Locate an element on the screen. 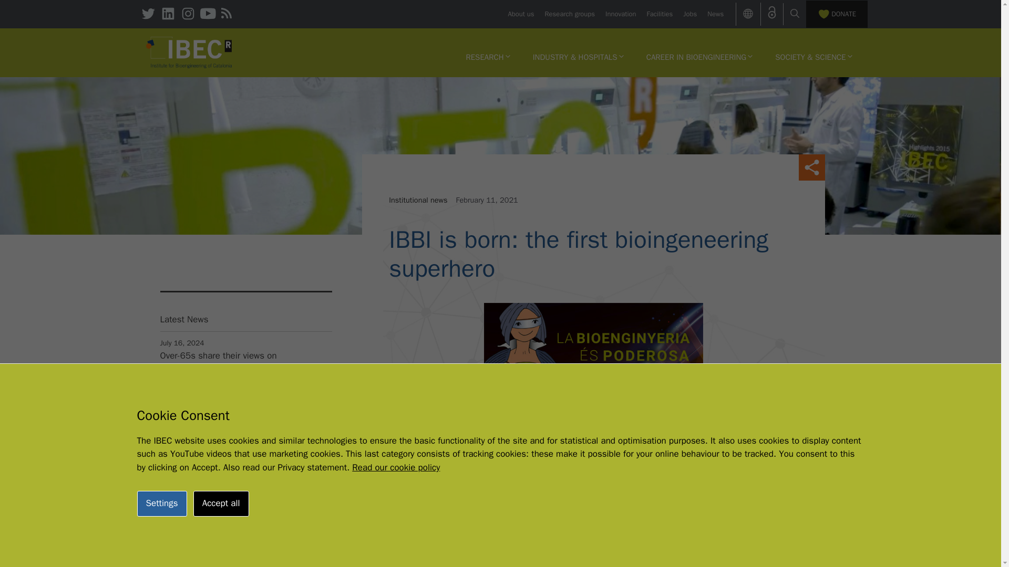  Research groups is located at coordinates (570, 14).